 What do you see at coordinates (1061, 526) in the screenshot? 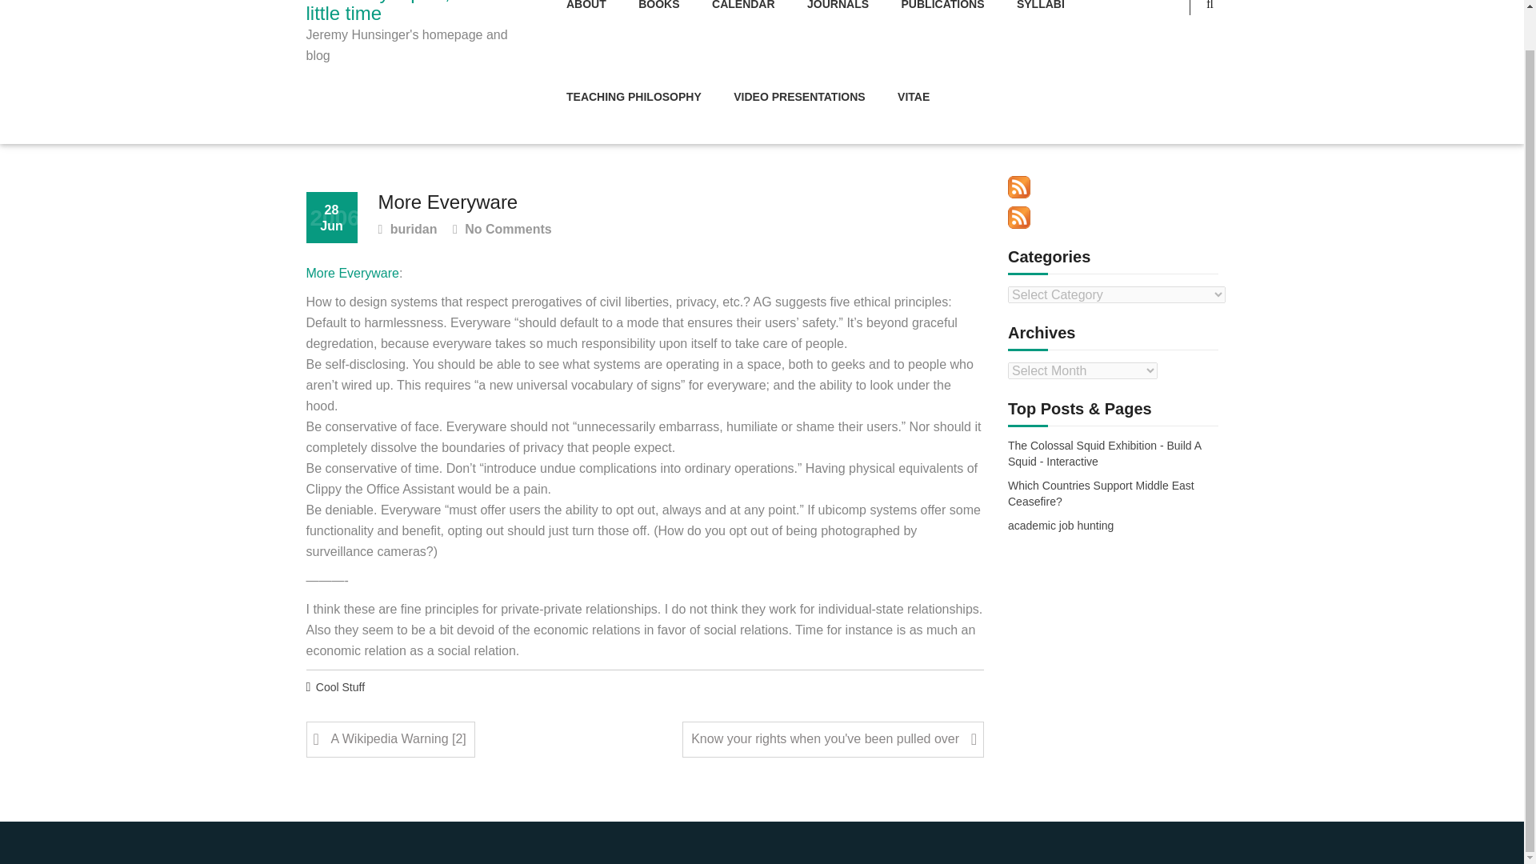
I see `academic job hunting` at bounding box center [1061, 526].